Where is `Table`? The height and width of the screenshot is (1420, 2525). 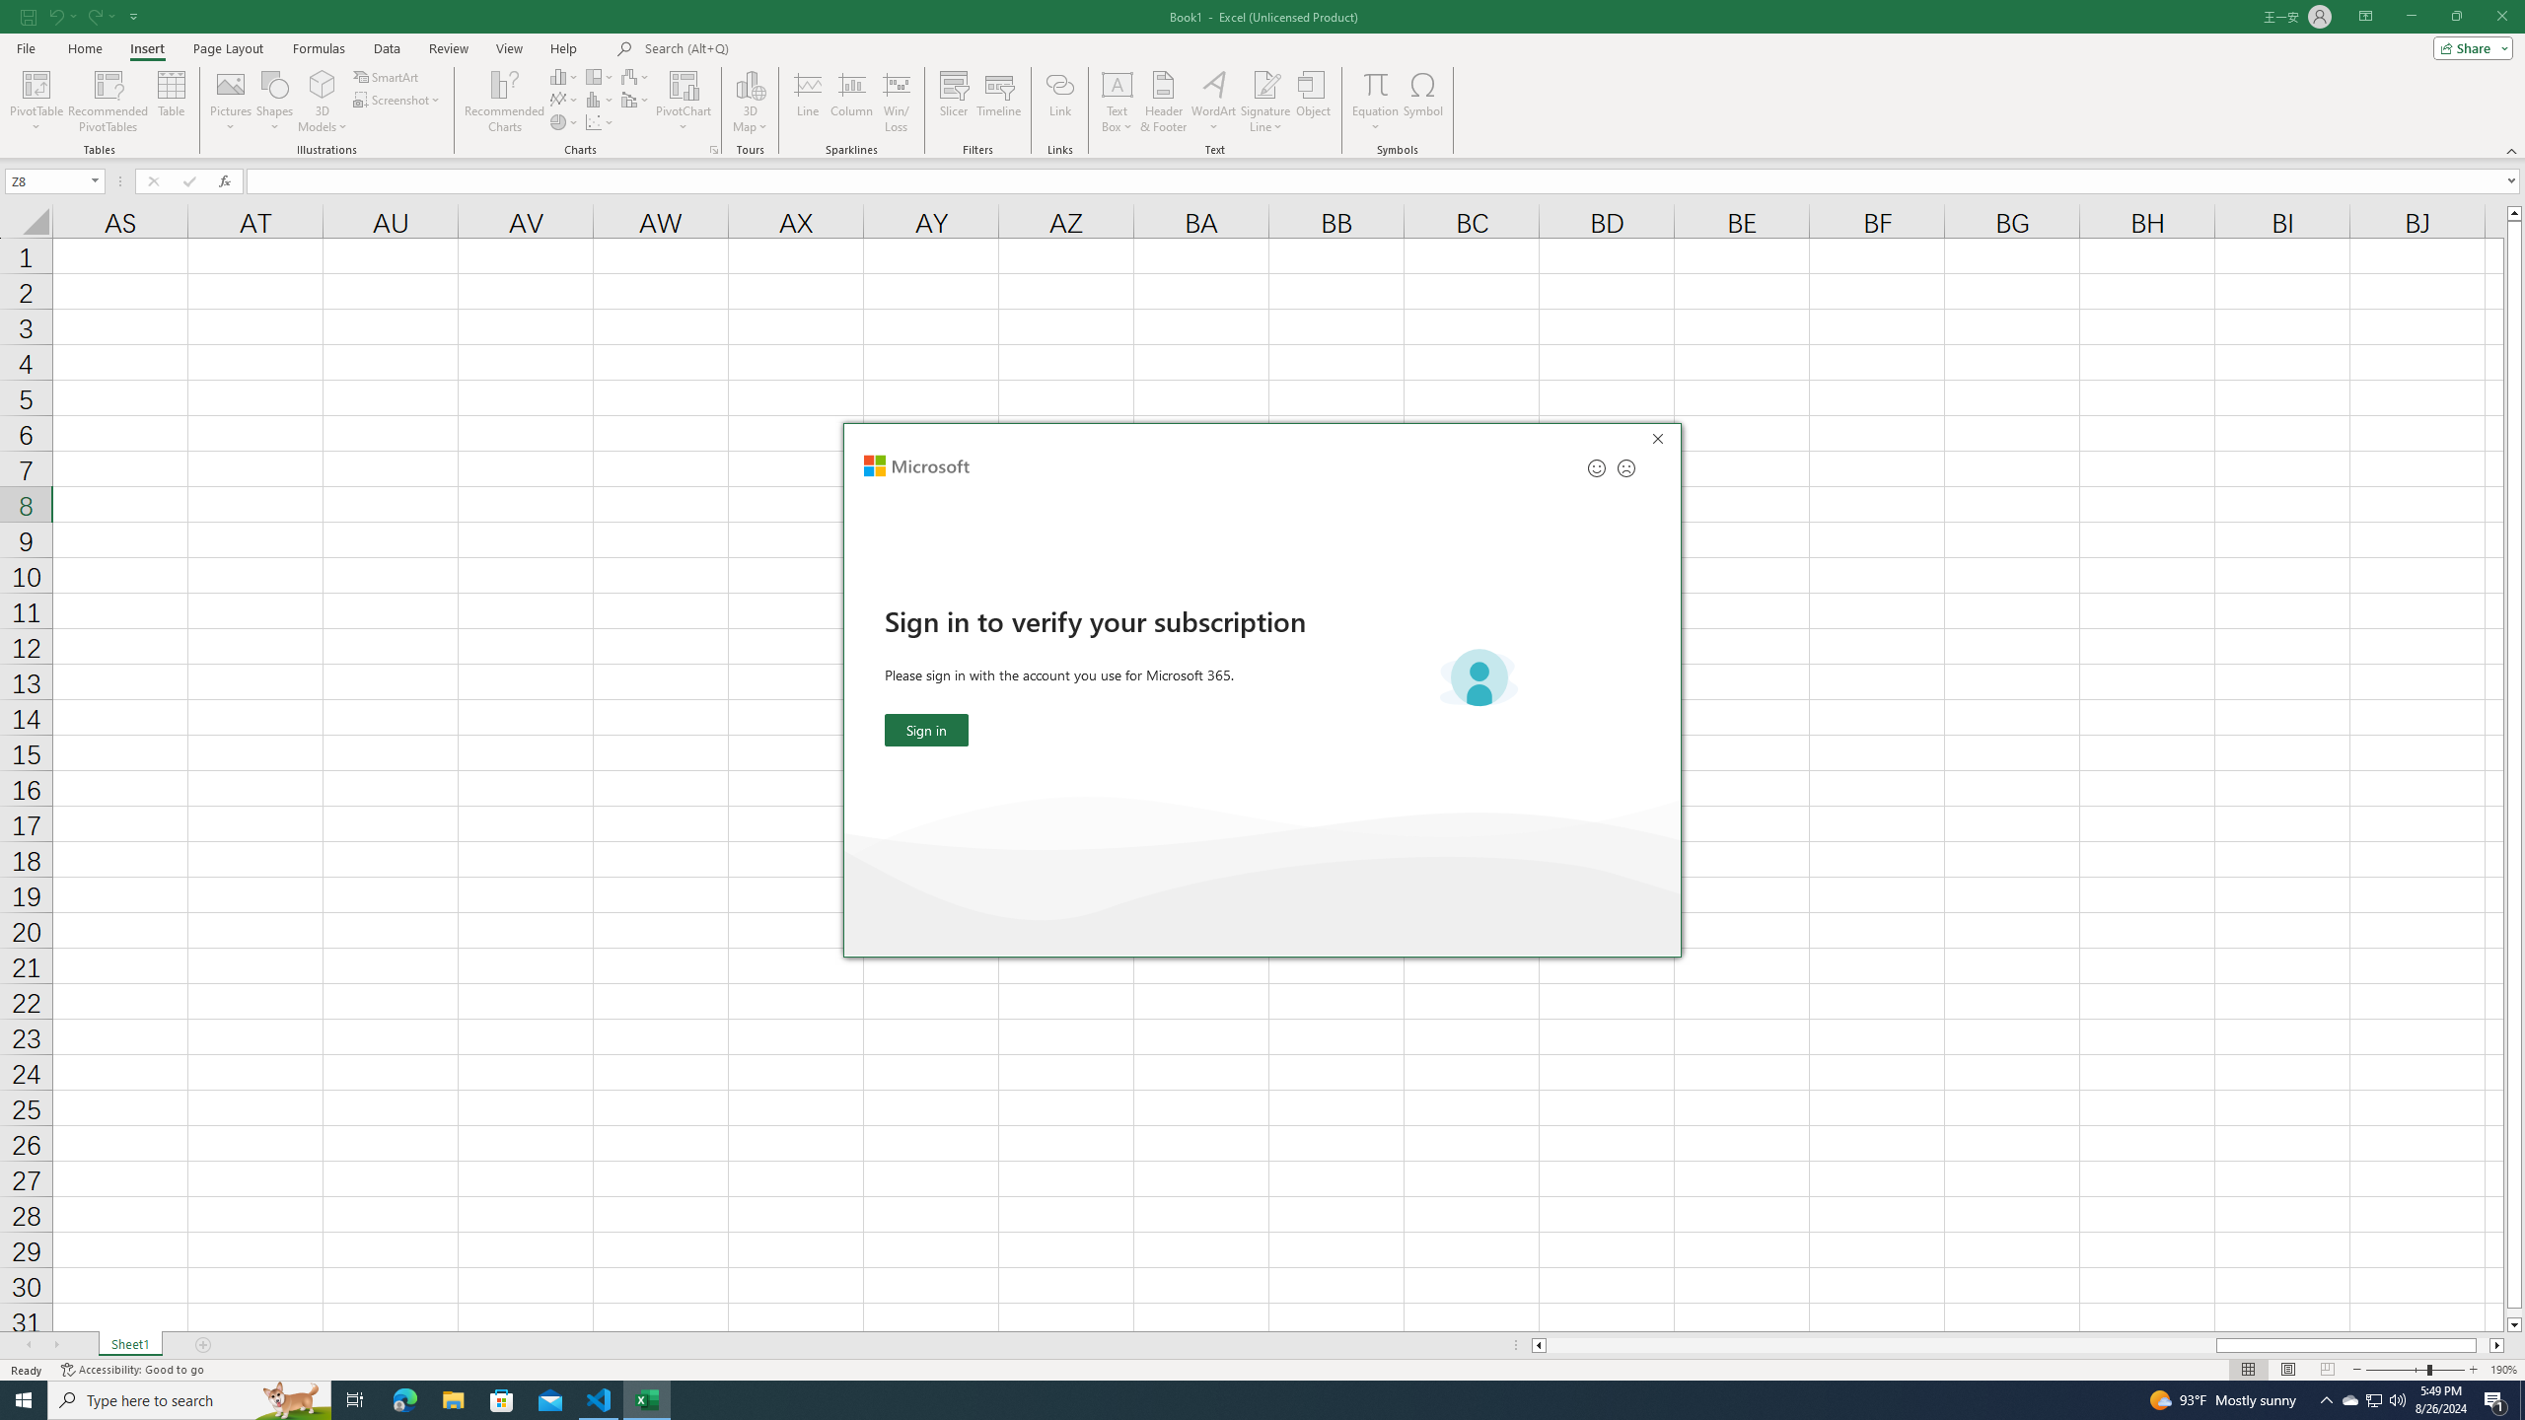
Table is located at coordinates (172, 102).